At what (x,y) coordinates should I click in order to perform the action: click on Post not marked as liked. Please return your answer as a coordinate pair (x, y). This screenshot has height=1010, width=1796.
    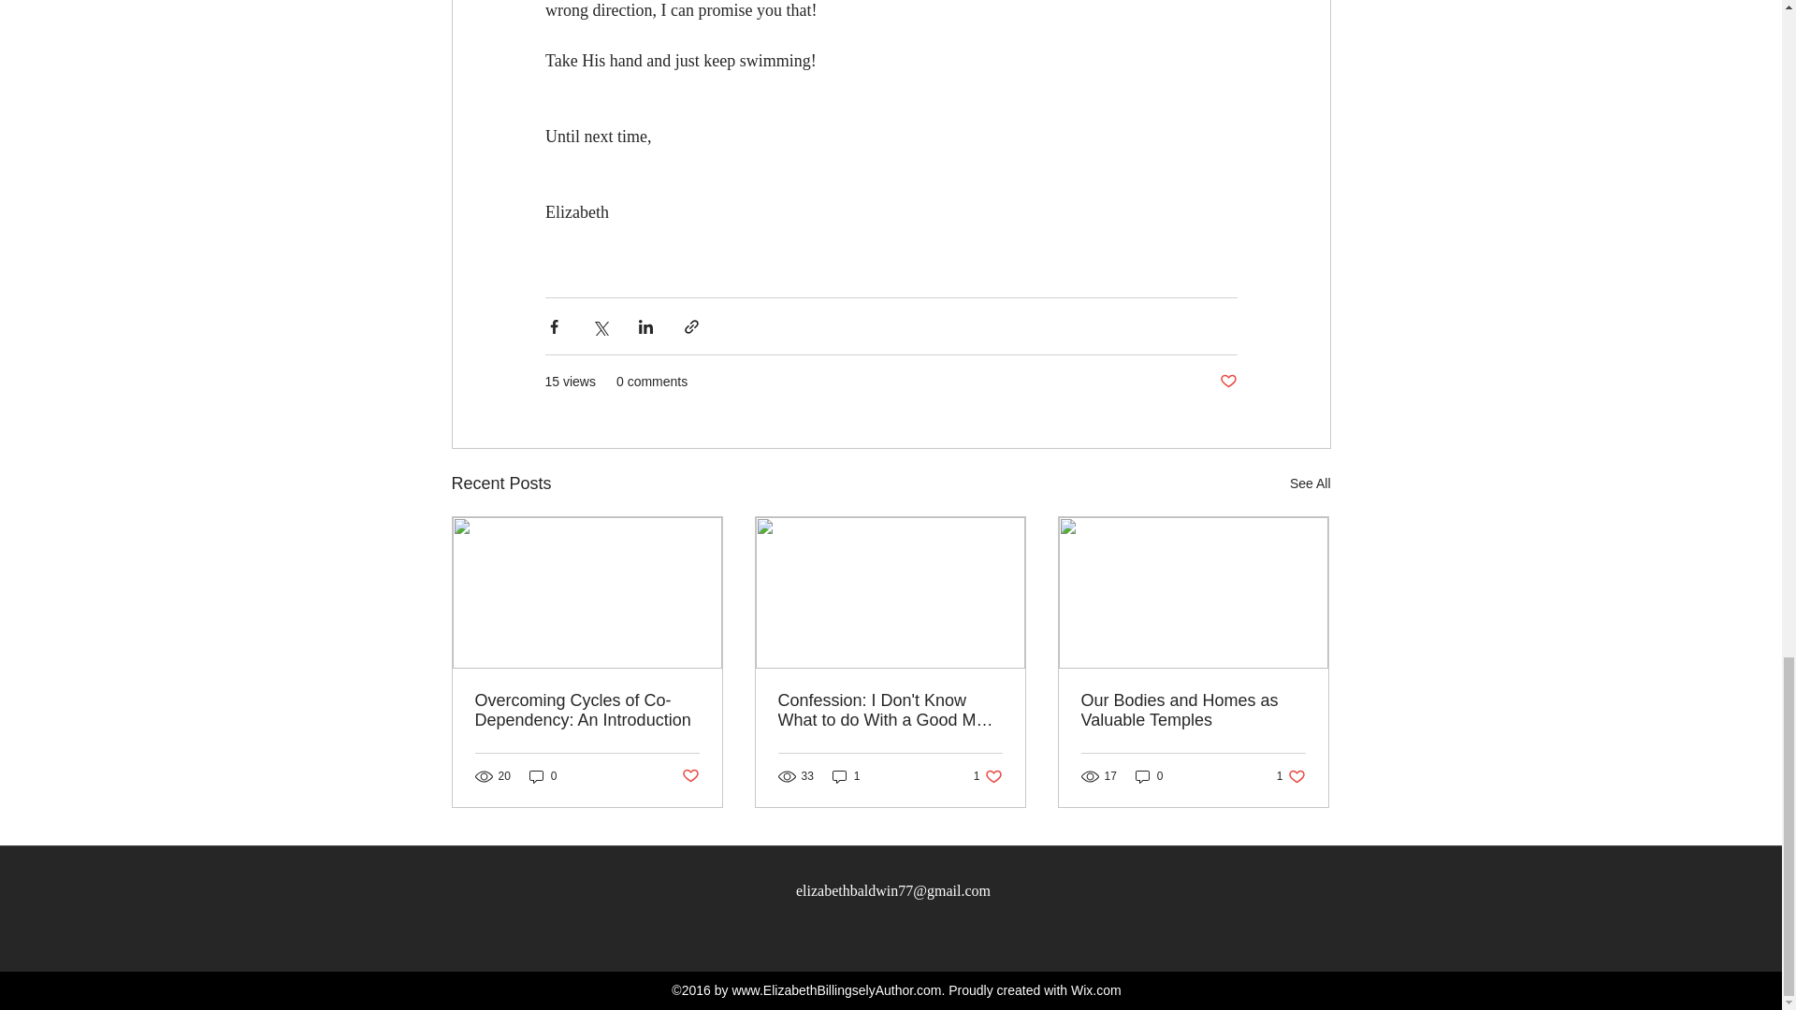
    Looking at the image, I should click on (587, 710).